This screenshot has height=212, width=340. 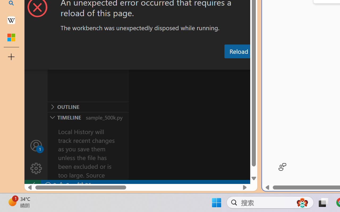 I want to click on Manage, so click(x=36, y=169).